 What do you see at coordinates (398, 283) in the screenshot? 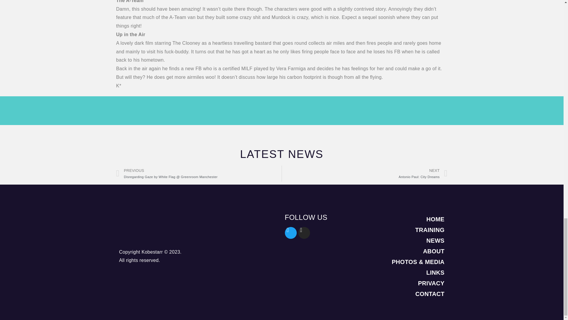
I see `PRIVACY` at bounding box center [398, 283].